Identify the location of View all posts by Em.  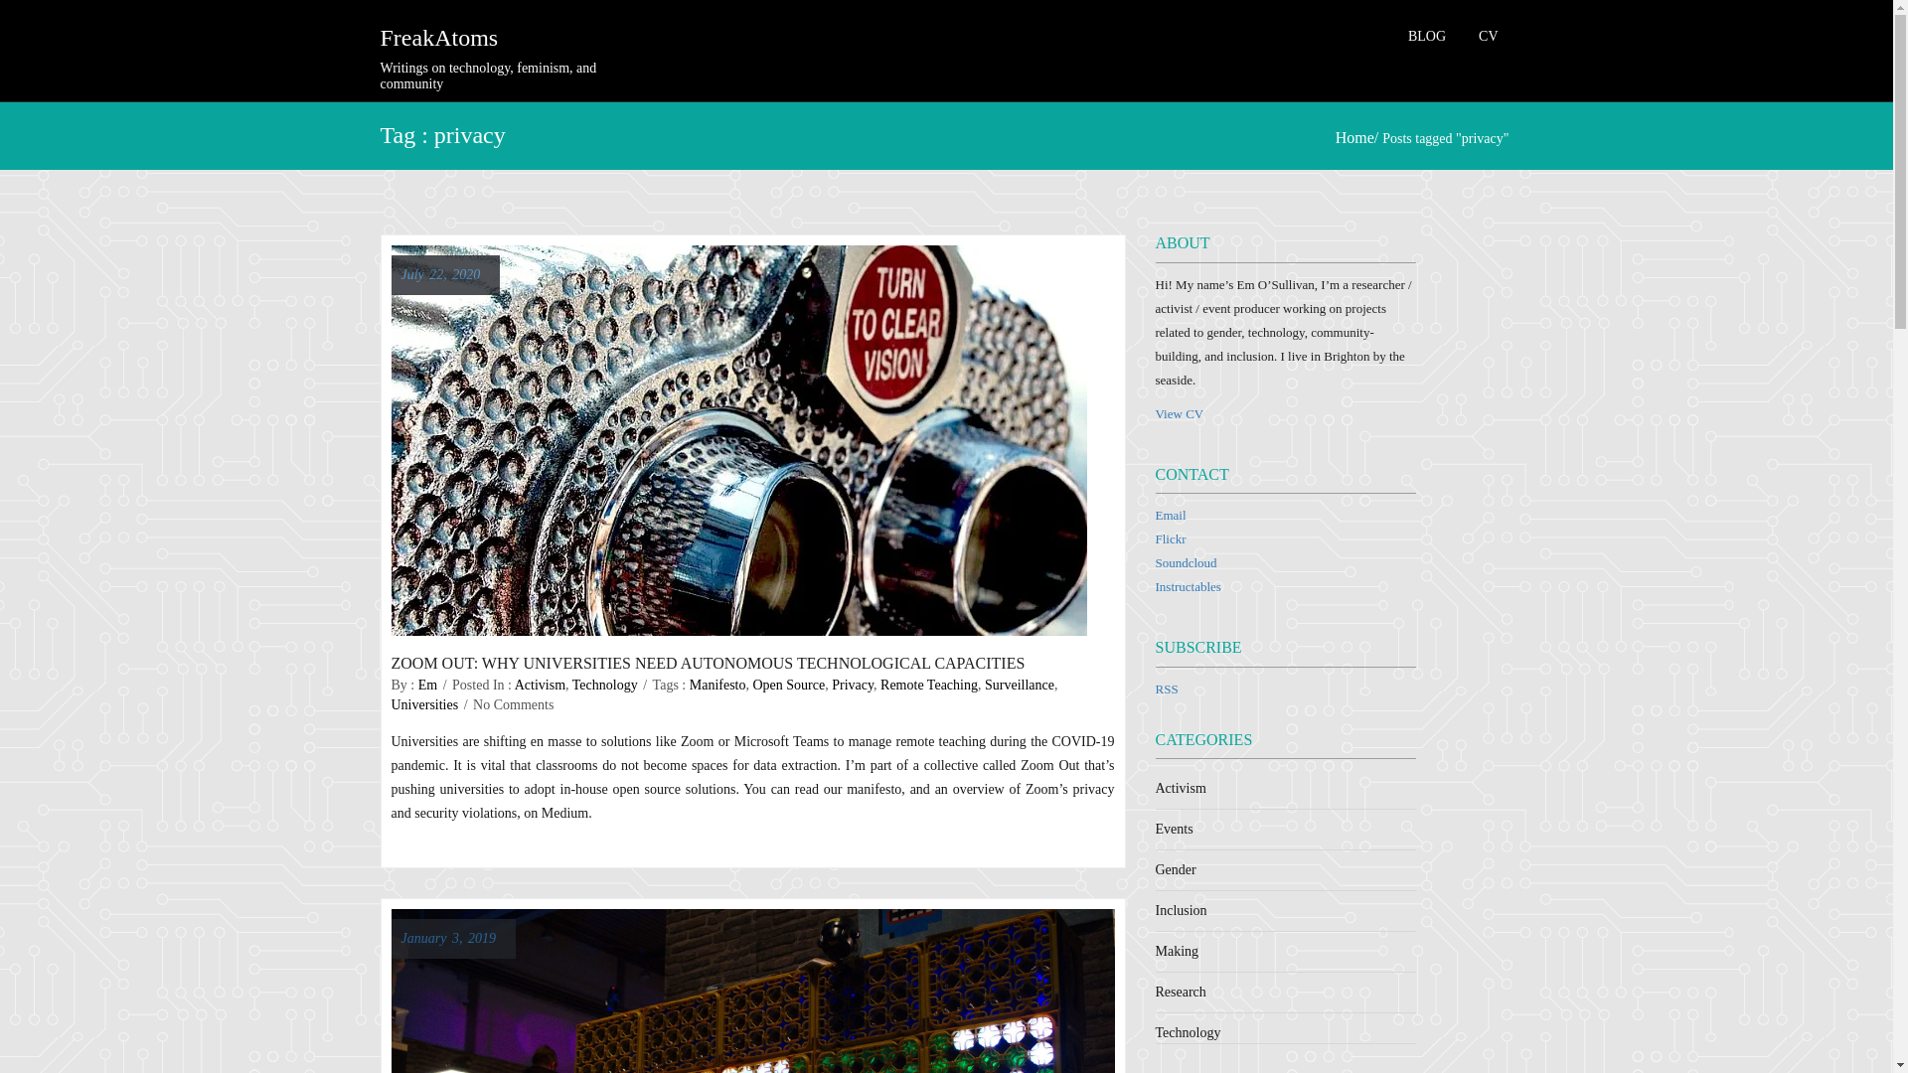
(427, 684).